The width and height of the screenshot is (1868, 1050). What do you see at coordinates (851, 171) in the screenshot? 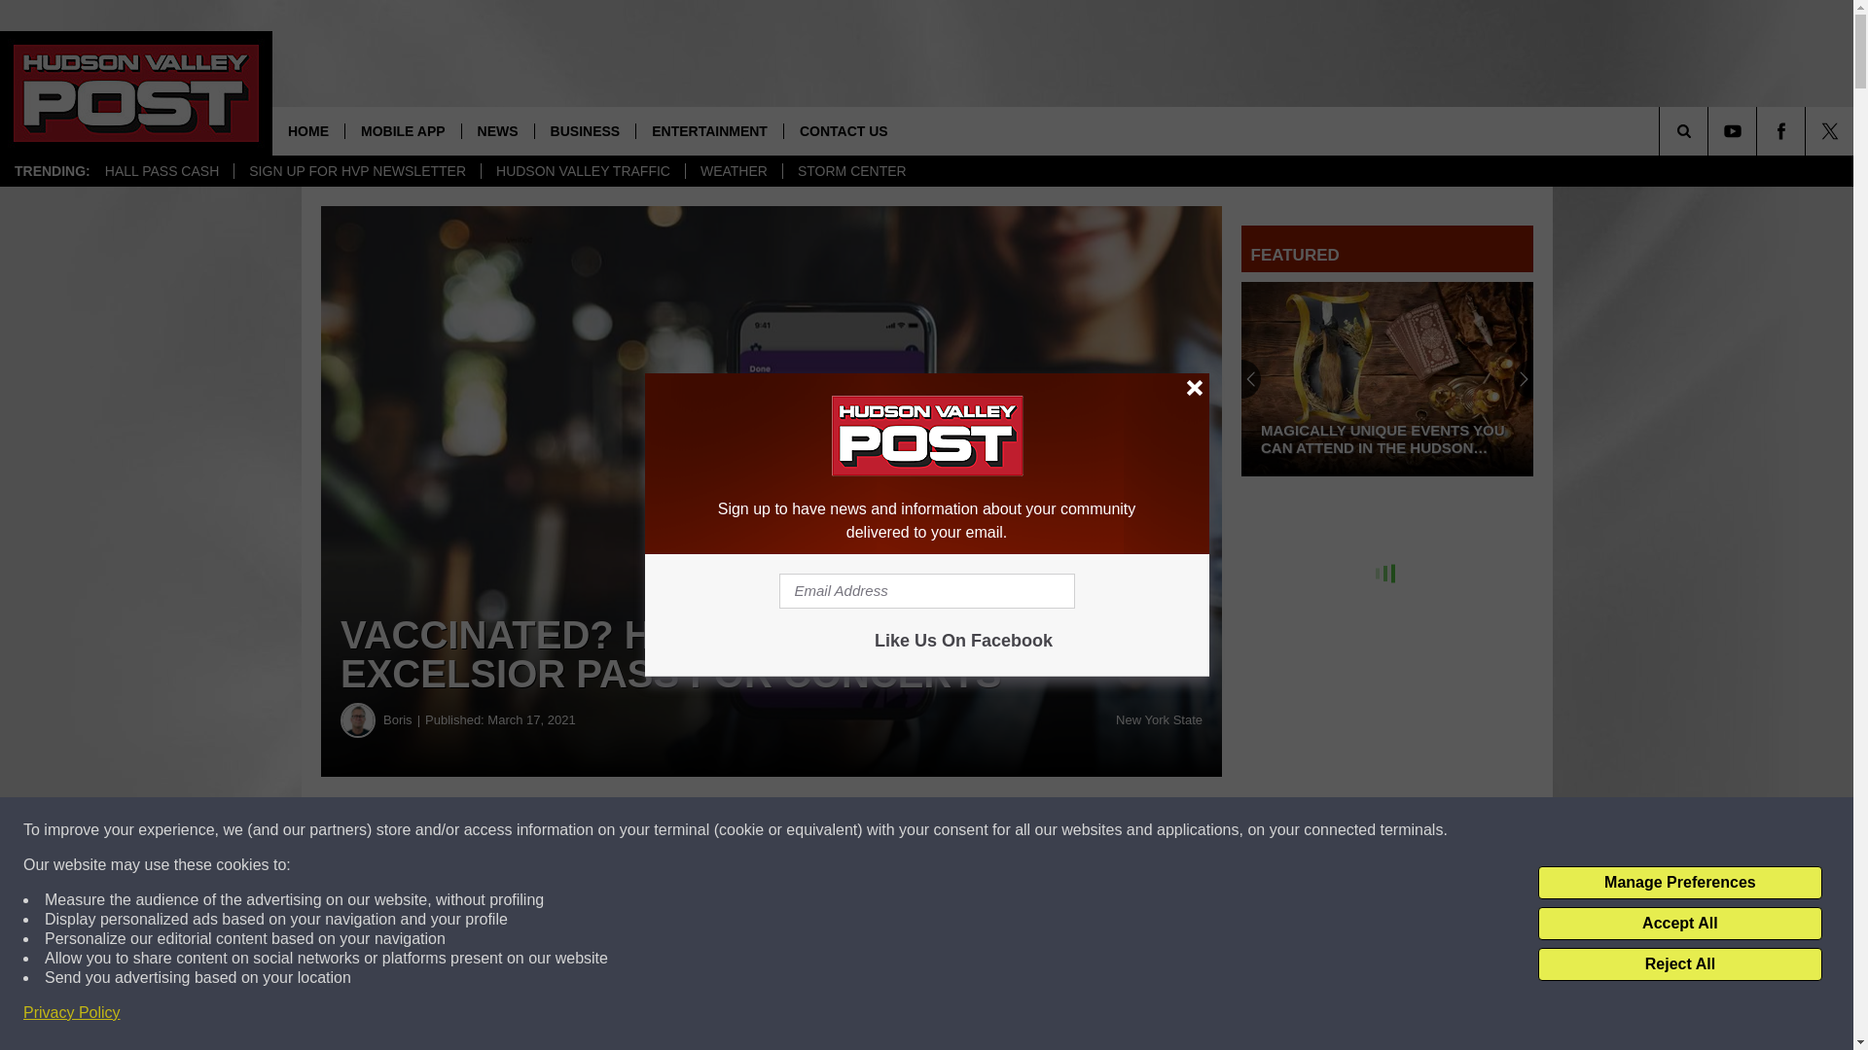
I see `STORM CENTER` at bounding box center [851, 171].